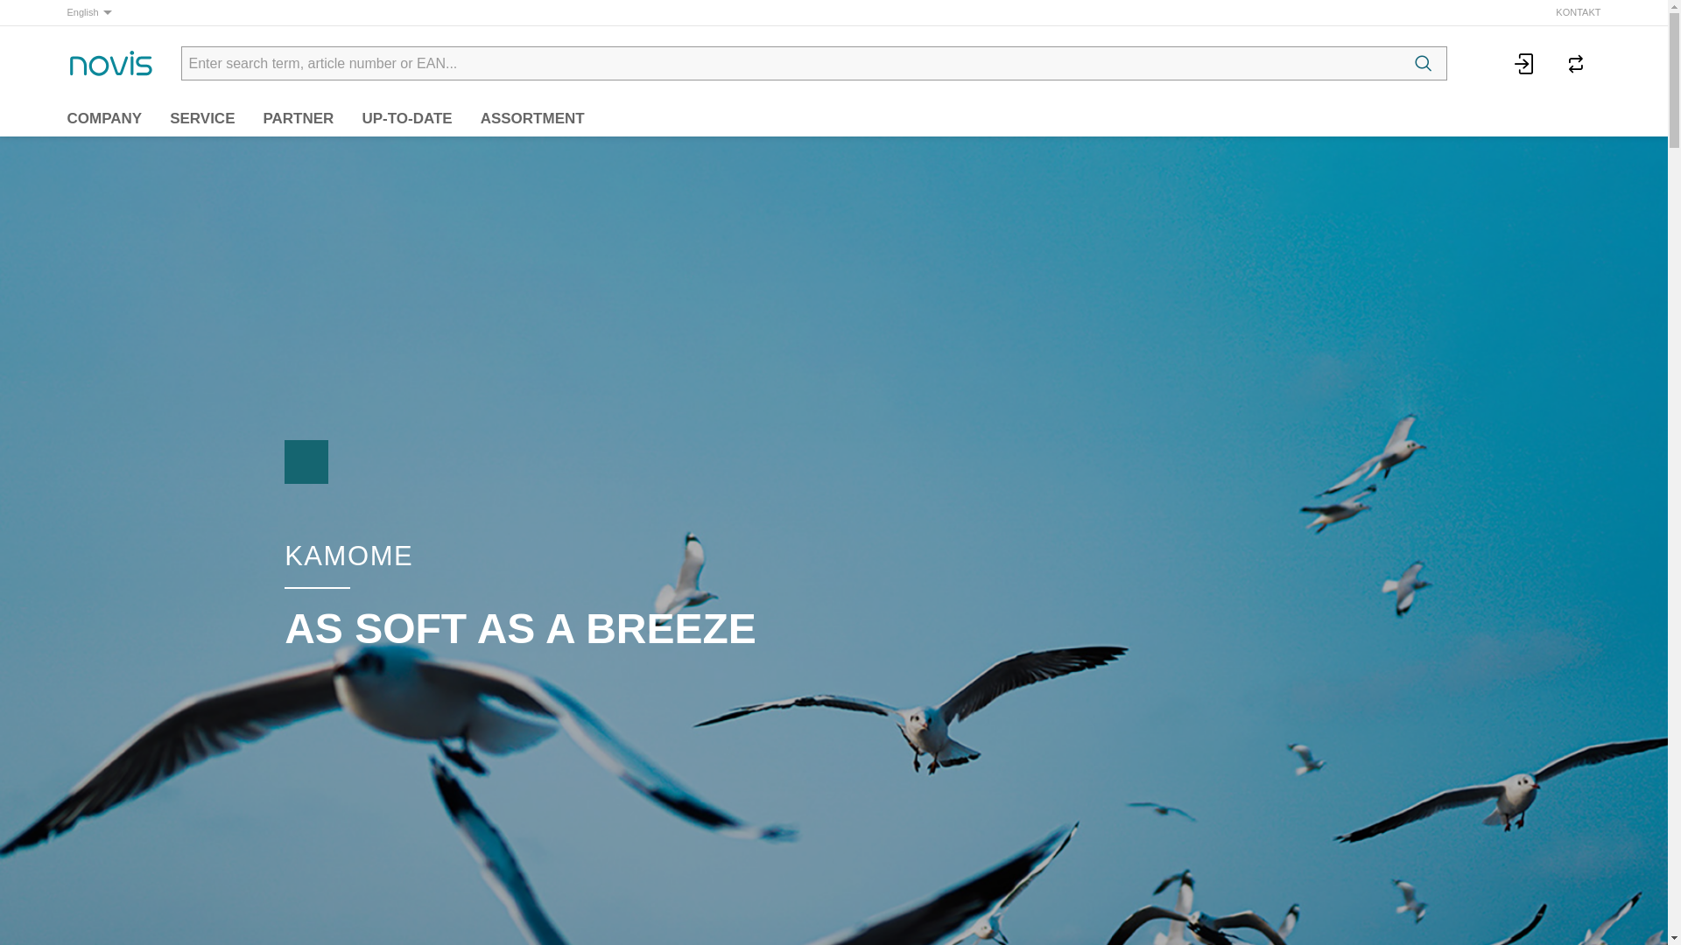 The image size is (1681, 945). I want to click on Login, so click(1524, 63).